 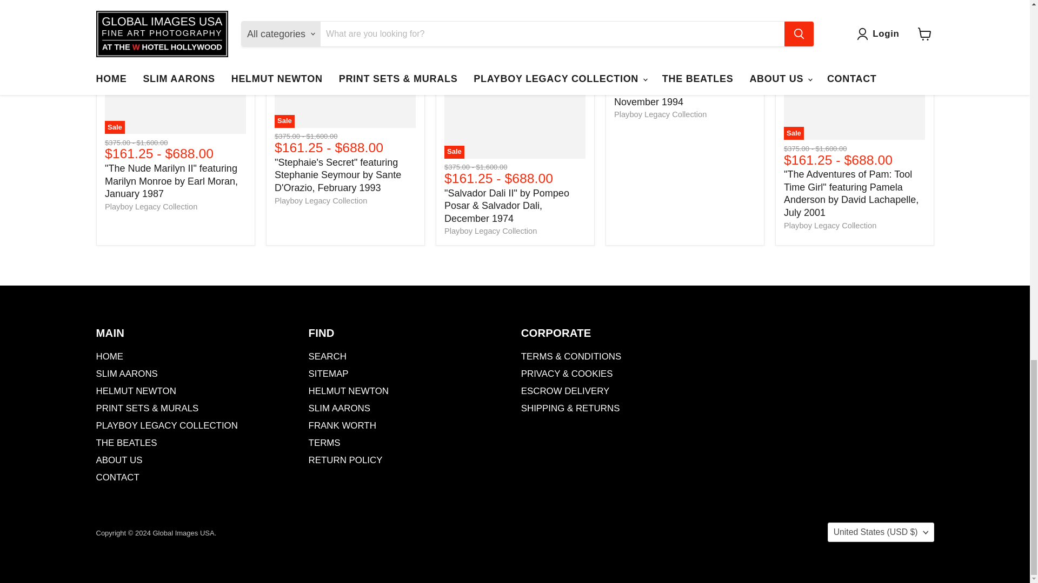 What do you see at coordinates (490, 231) in the screenshot?
I see `Playboy Legacy Collection` at bounding box center [490, 231].